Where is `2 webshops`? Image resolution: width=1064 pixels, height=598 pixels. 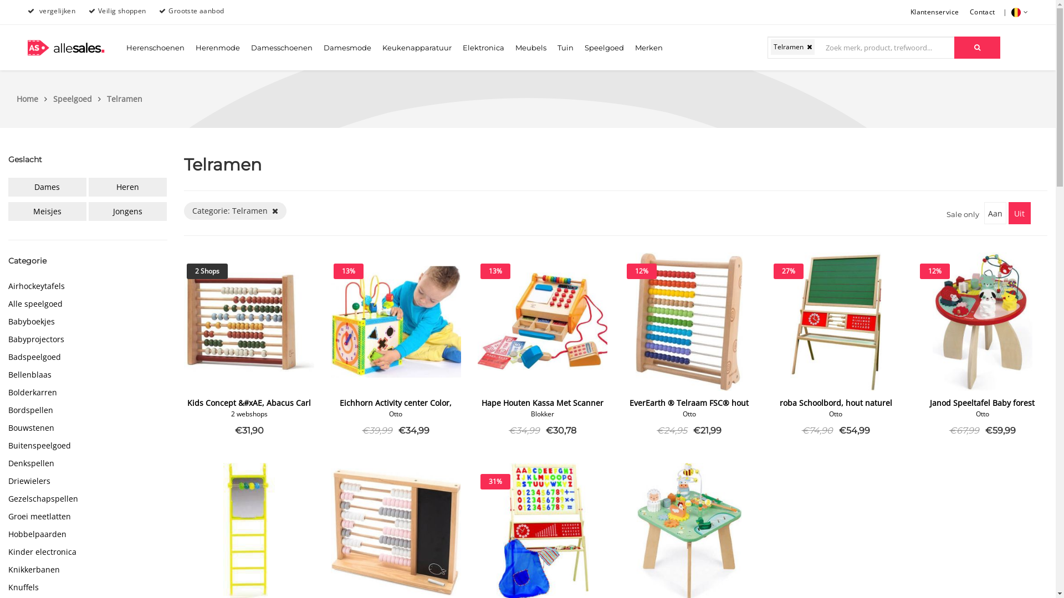
2 webshops is located at coordinates (249, 414).